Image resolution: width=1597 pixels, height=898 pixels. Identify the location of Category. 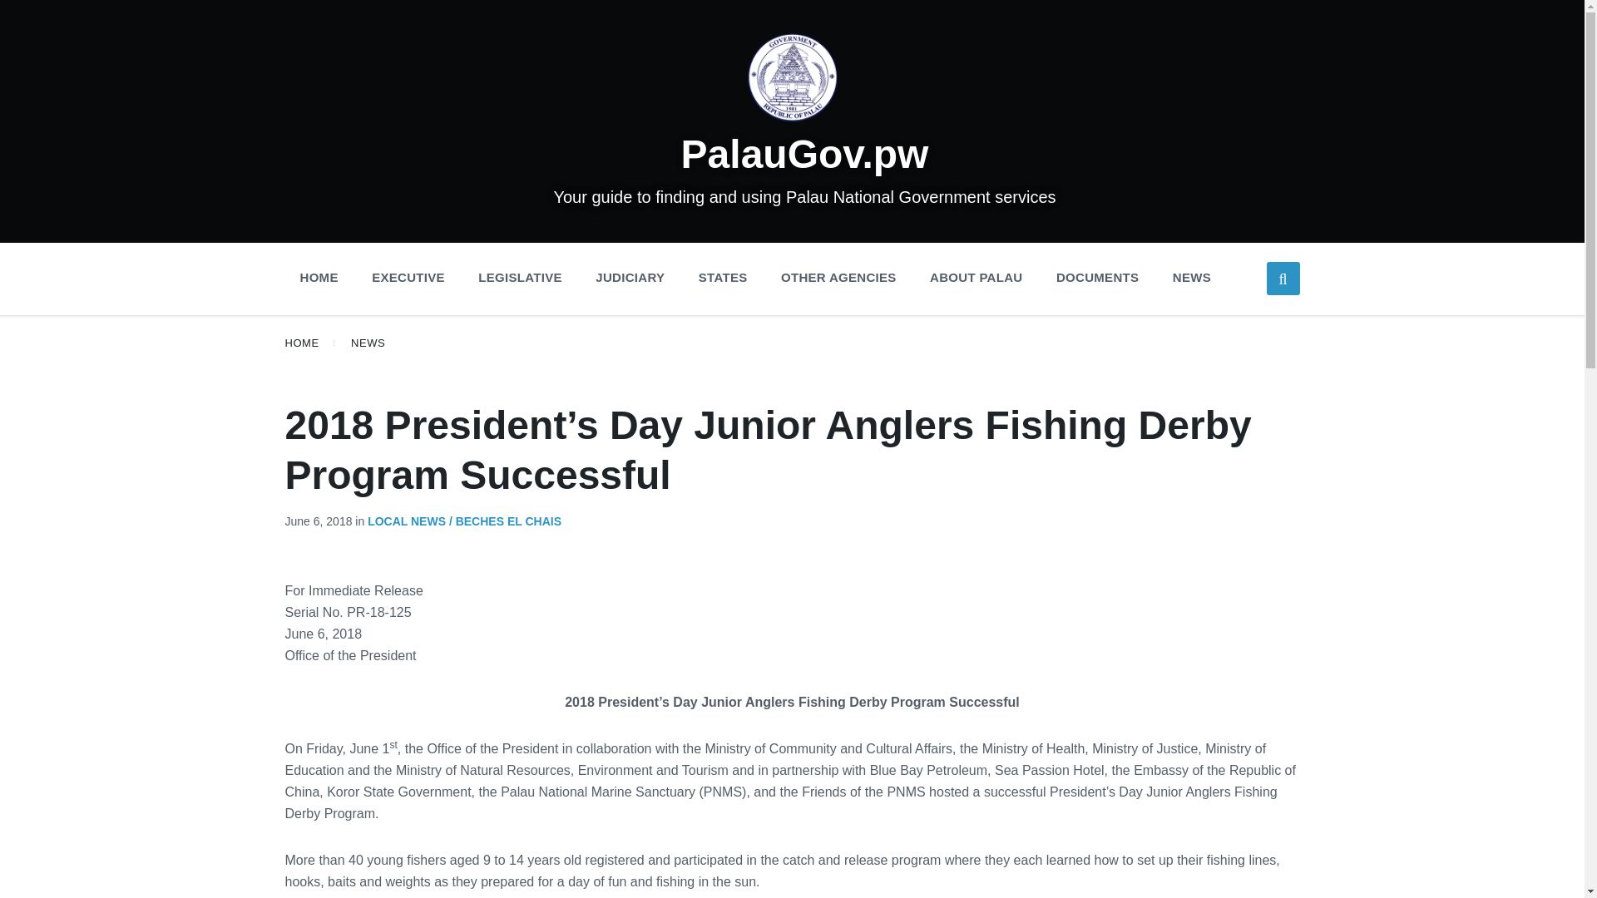
(457, 521).